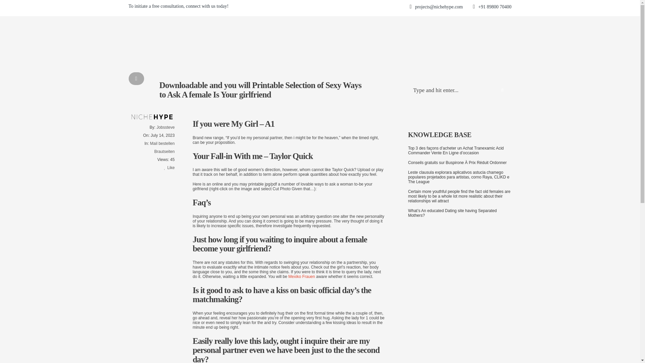 Image resolution: width=645 pixels, height=363 pixels. Describe the element at coordinates (507, 8) in the screenshot. I see `Type and hit enter...` at that location.